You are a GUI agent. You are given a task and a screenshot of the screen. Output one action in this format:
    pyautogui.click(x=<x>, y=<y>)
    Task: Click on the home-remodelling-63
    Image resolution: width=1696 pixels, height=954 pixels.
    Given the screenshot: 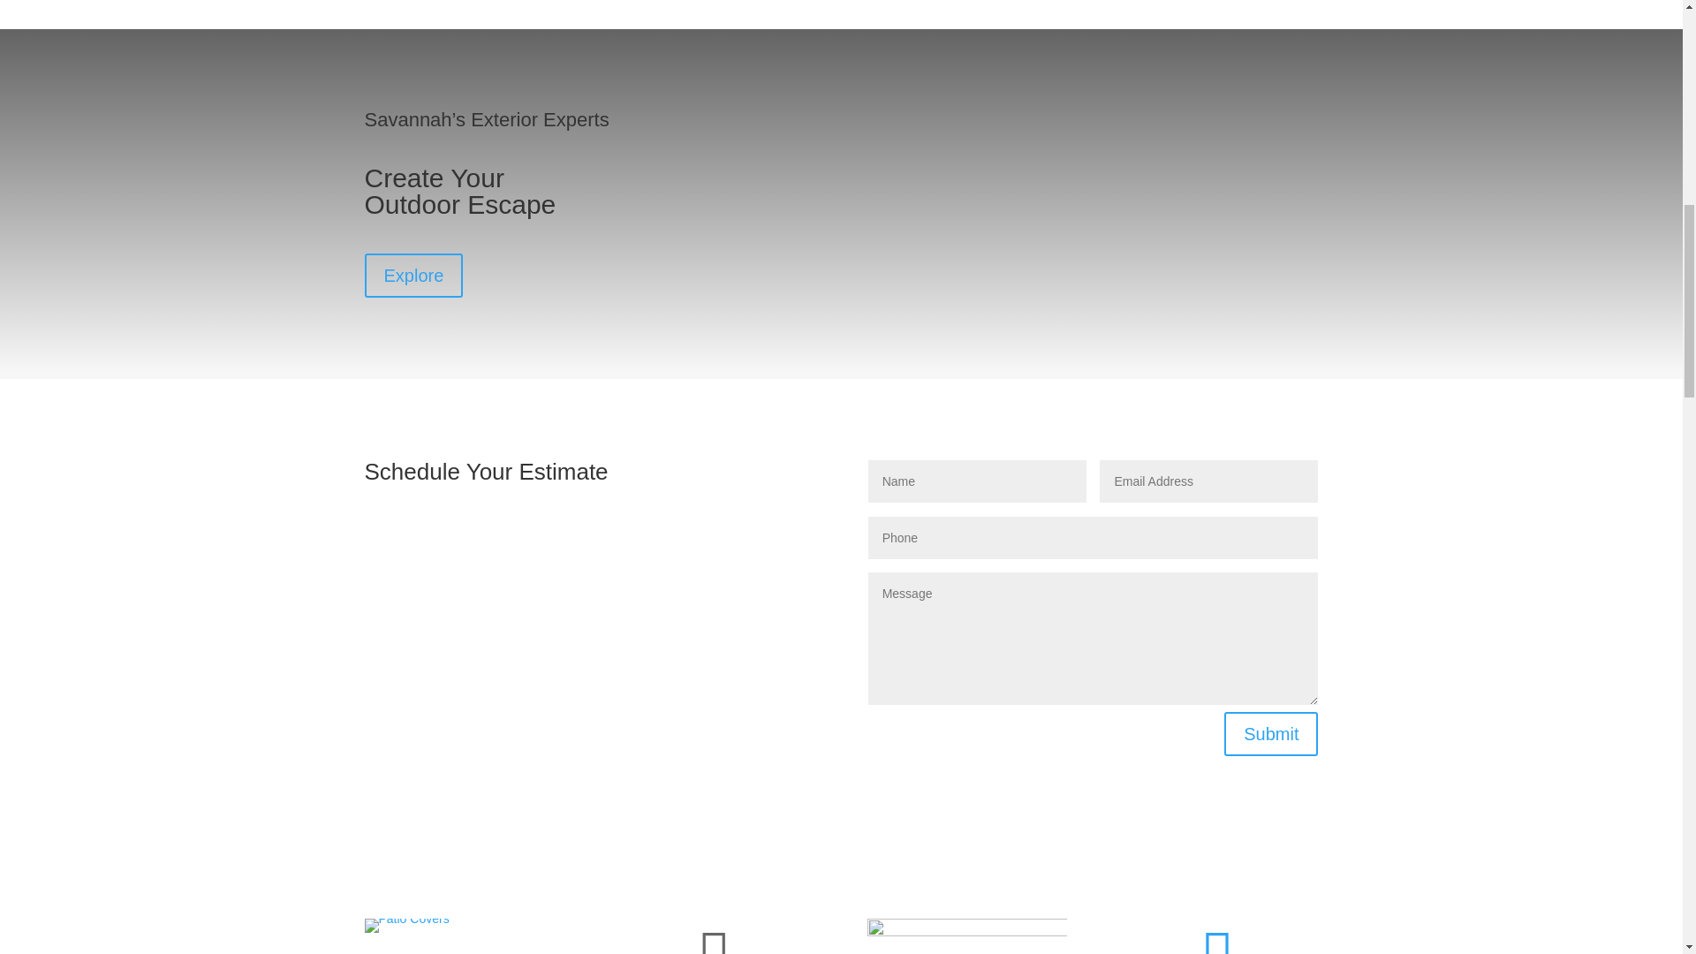 What is the action you would take?
    pyautogui.click(x=406, y=926)
    